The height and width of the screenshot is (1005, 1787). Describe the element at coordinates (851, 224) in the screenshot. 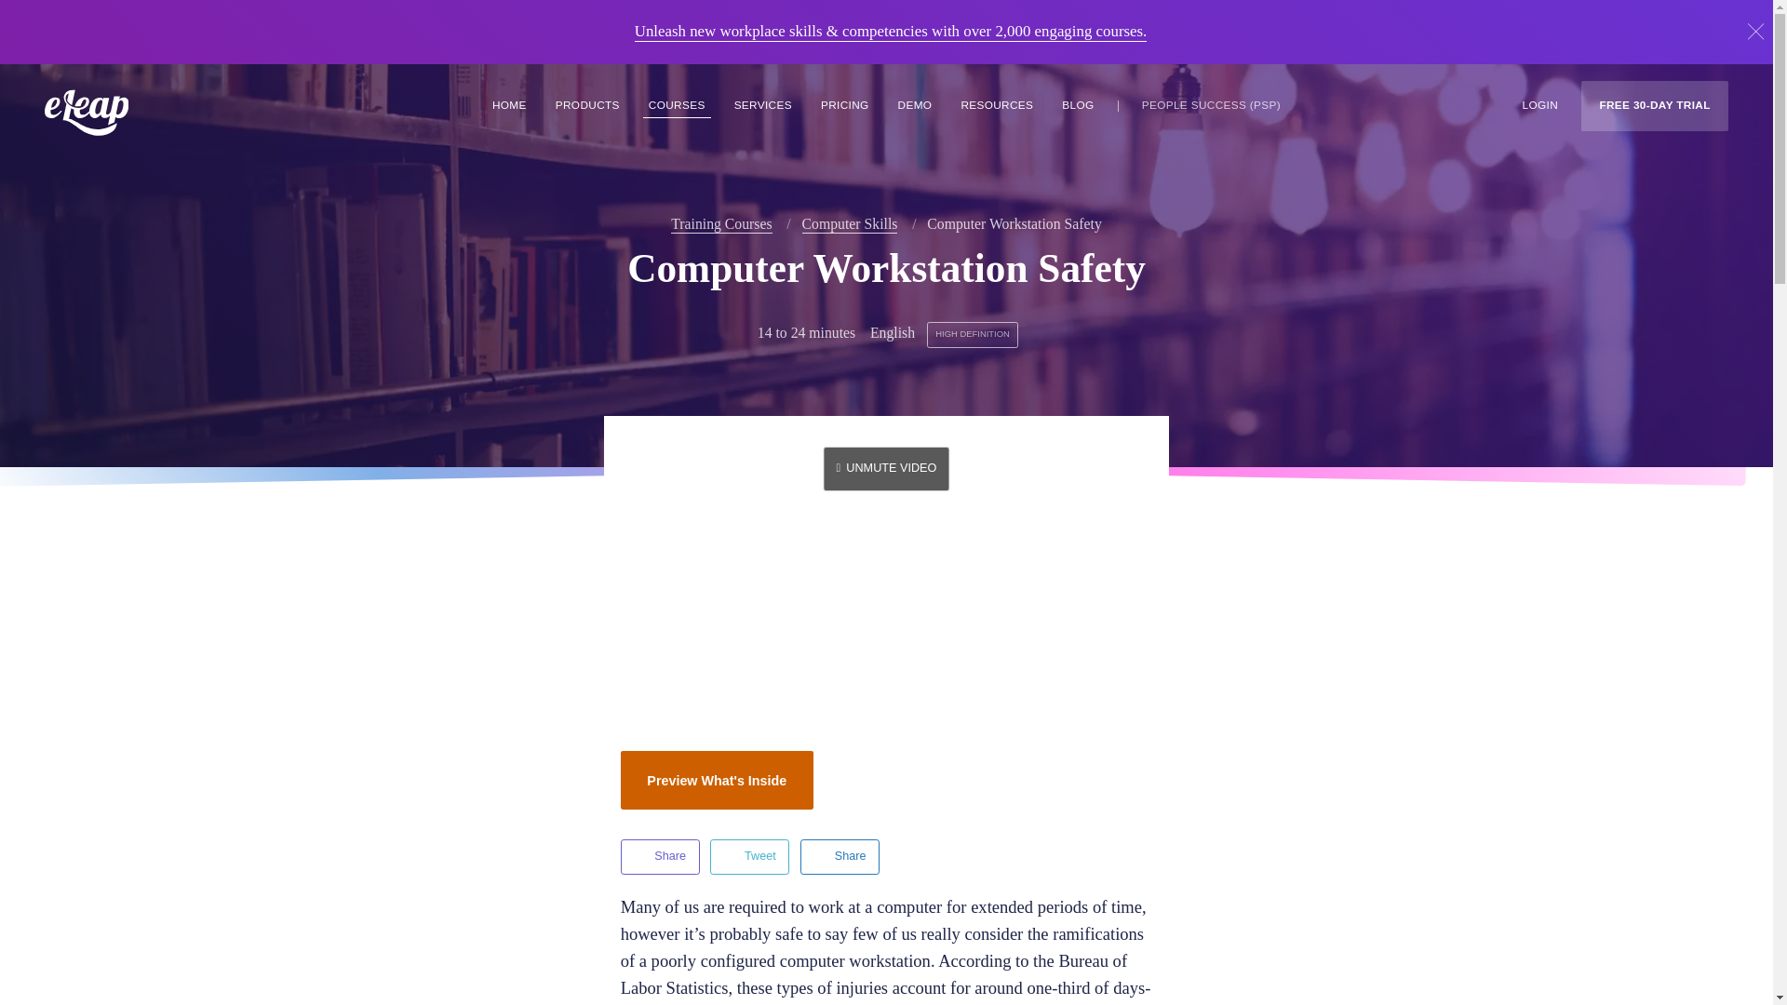

I see `Computer Skills` at that location.